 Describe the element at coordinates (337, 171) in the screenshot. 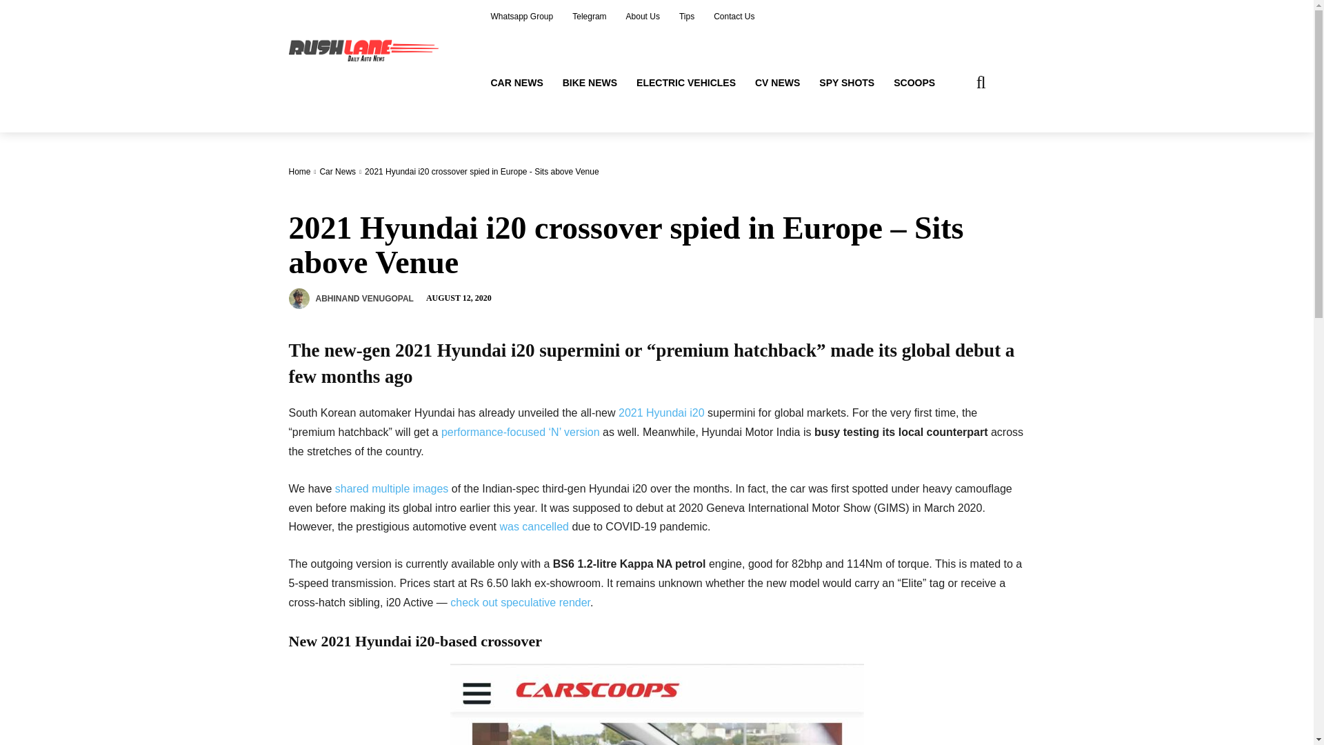

I see `Car News` at that location.